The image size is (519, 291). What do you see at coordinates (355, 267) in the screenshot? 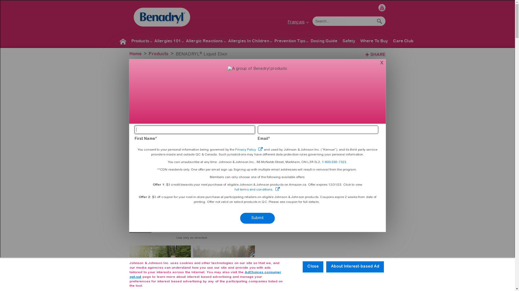
I see `About Interest-based Ad` at bounding box center [355, 267].